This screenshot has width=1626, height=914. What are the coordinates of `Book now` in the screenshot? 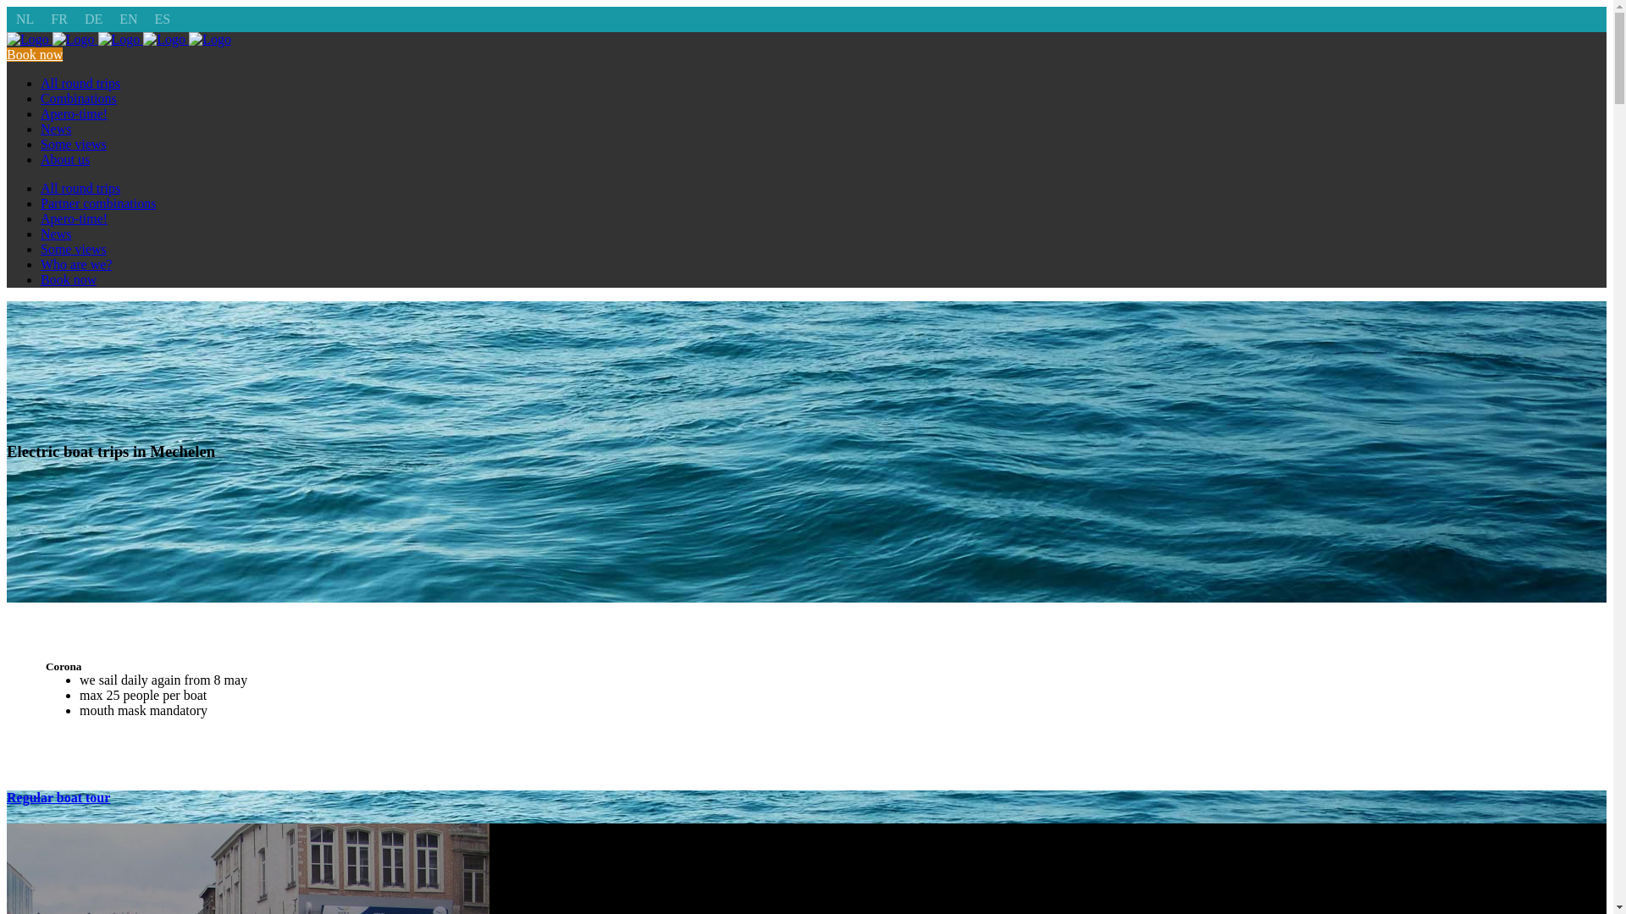 It's located at (69, 279).